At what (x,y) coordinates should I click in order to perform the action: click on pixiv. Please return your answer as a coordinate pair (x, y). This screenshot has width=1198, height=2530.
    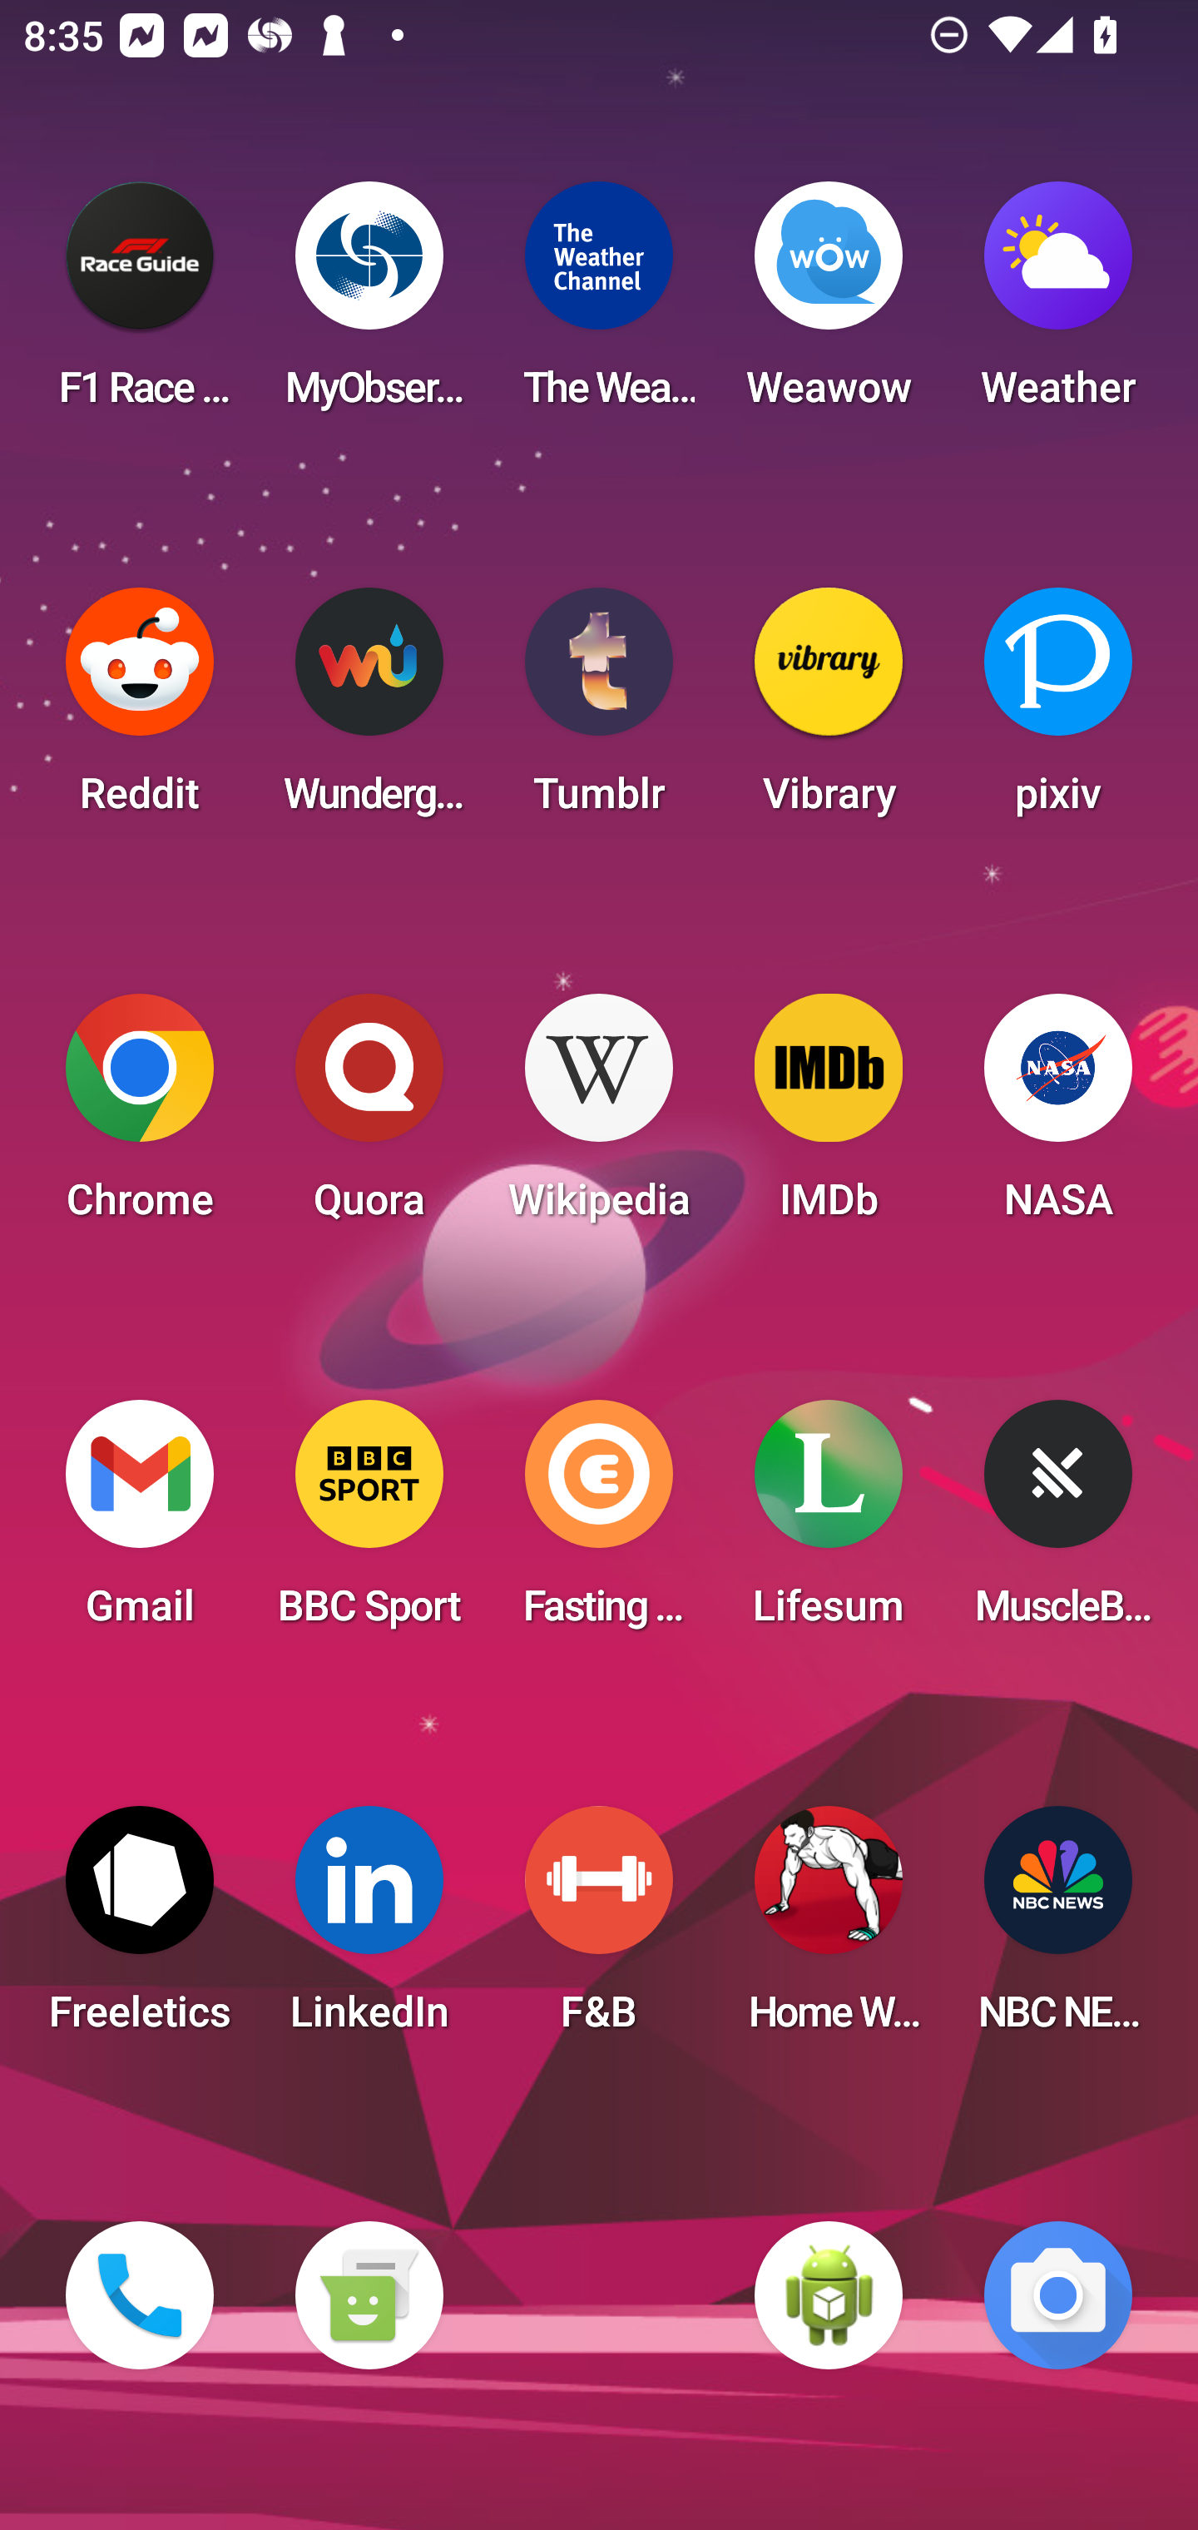
    Looking at the image, I should click on (1058, 711).